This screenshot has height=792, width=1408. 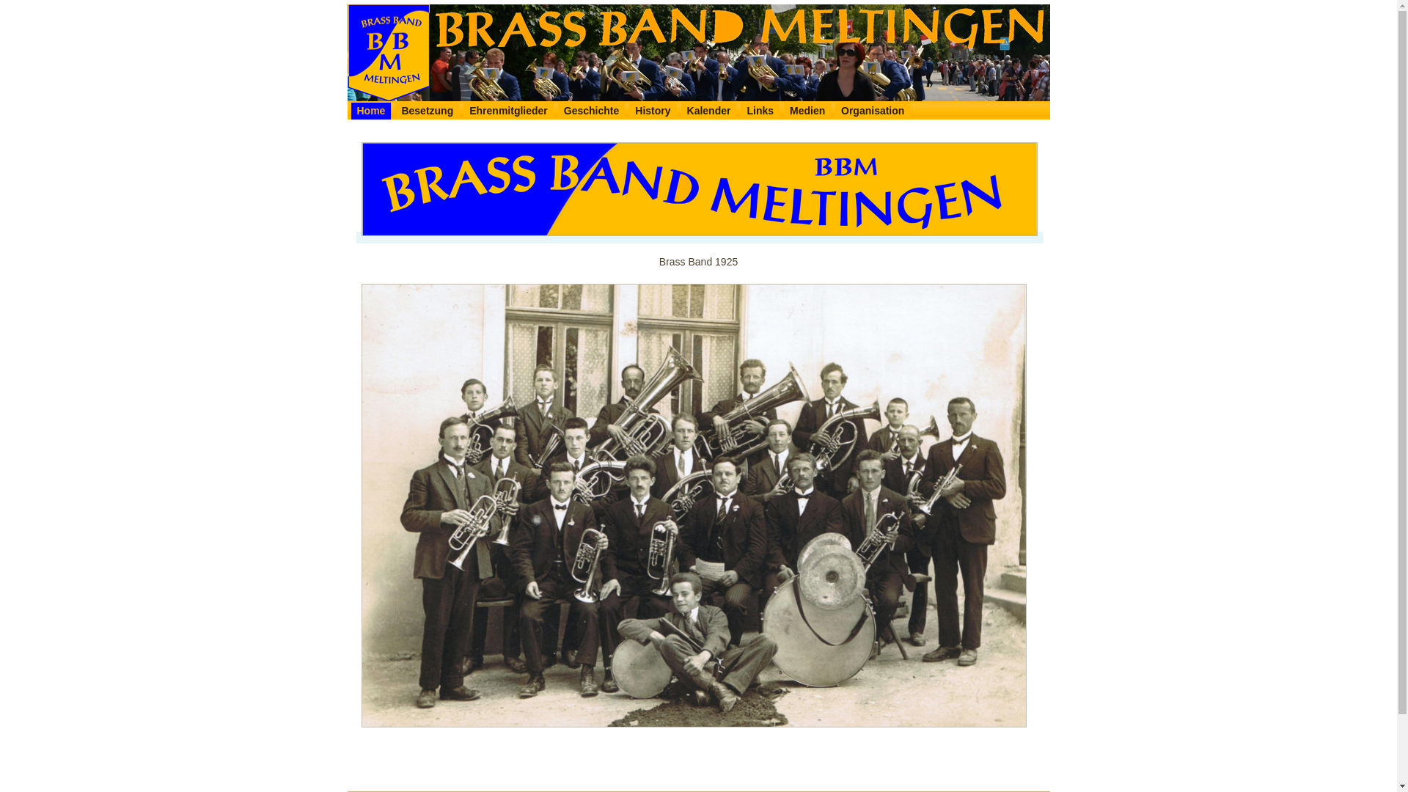 I want to click on Organisation, so click(x=873, y=111).